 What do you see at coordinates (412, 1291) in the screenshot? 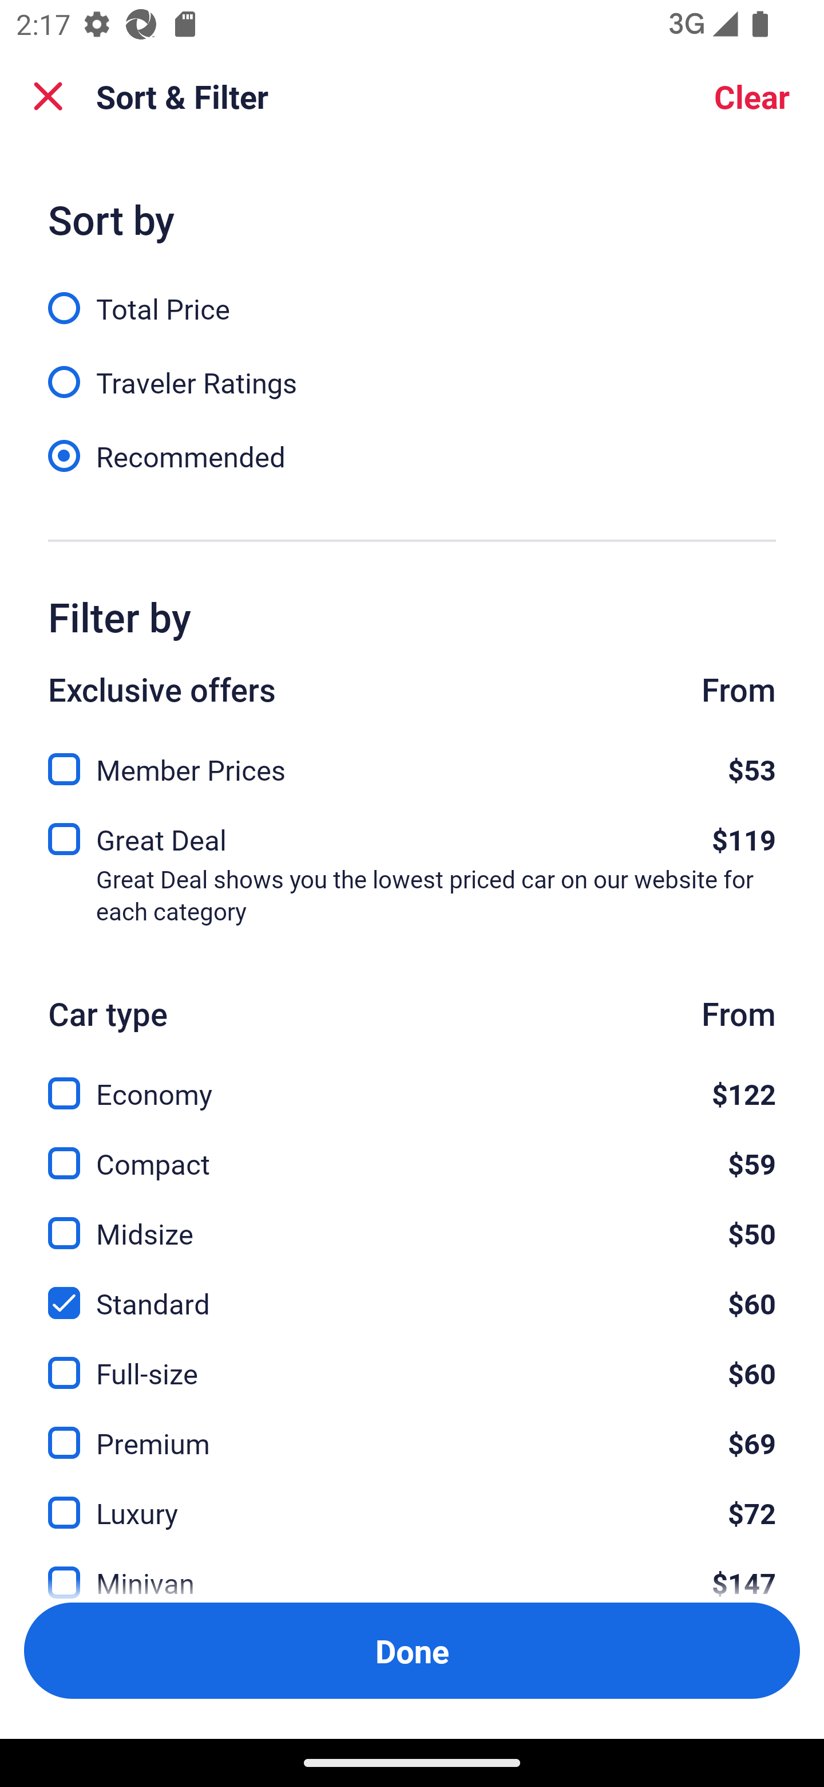
I see `Standard, $60 Standard $60` at bounding box center [412, 1291].